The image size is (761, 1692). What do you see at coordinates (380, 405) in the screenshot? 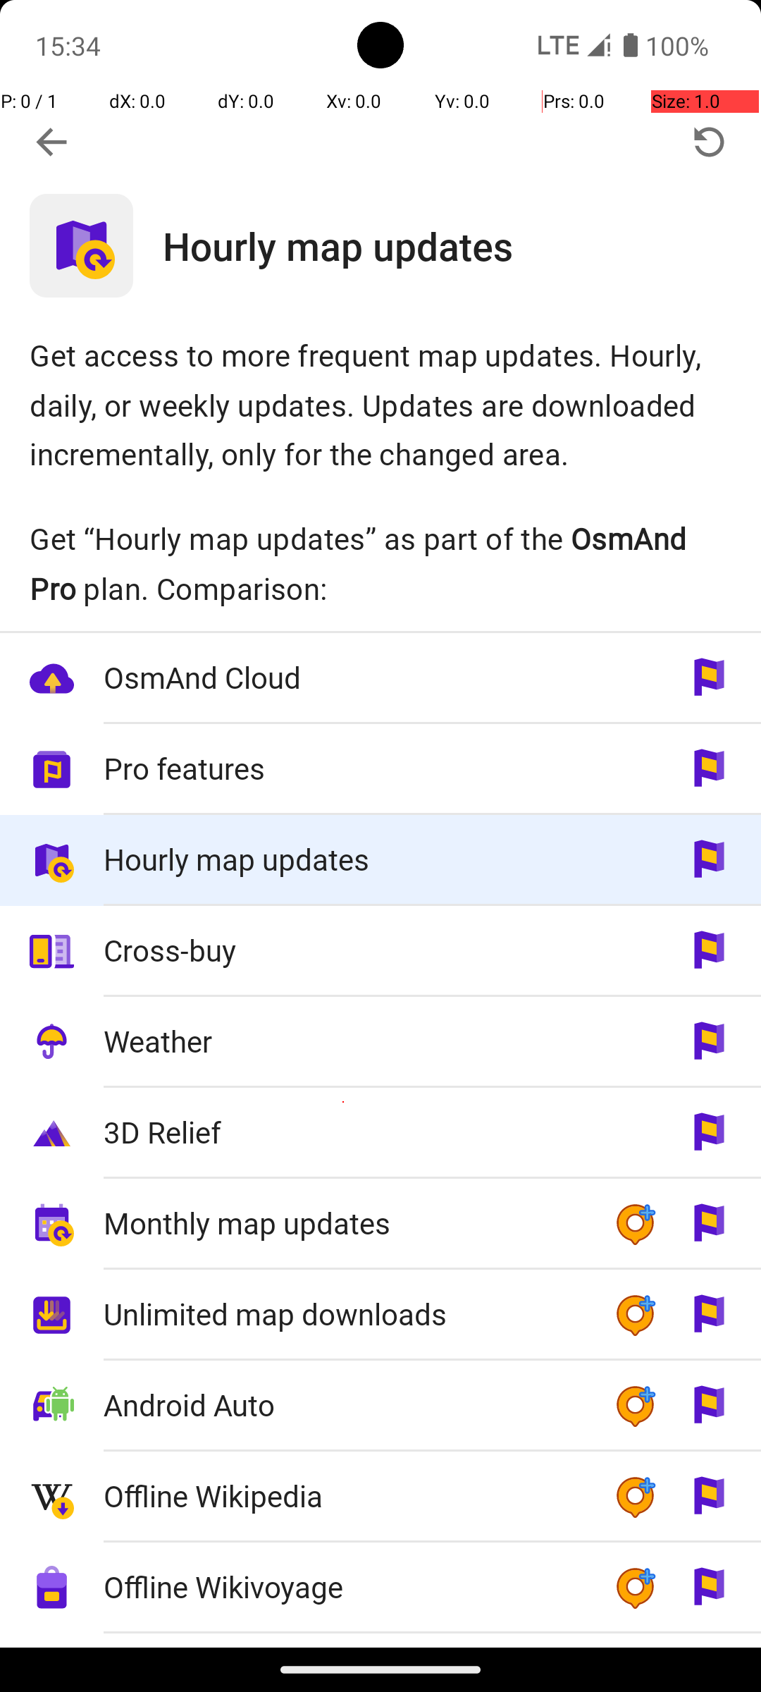
I see `Get access to more frequent map updates. Hourly, daily, or weekly updates. Updates are downloaded incrementally, only for the changed area.` at bounding box center [380, 405].